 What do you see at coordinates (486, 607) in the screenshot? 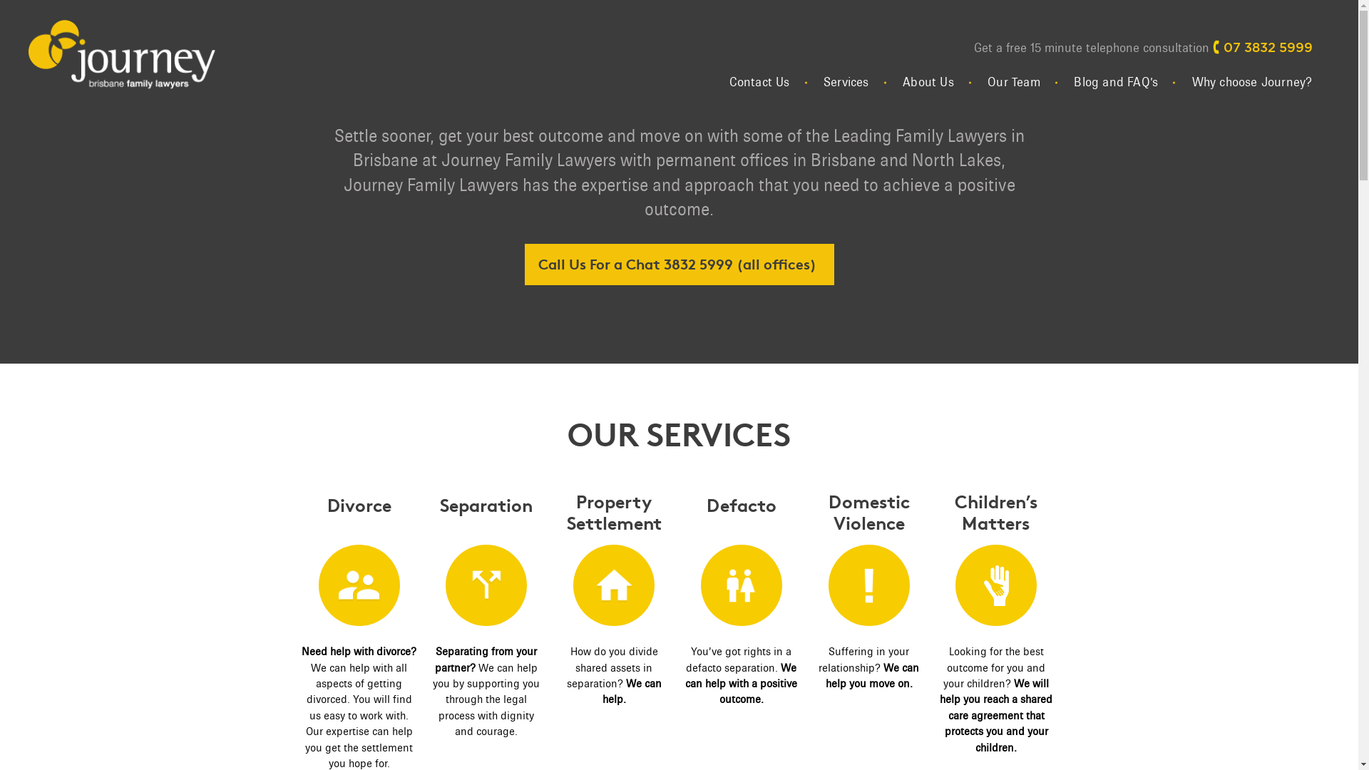
I see `Separation` at bounding box center [486, 607].